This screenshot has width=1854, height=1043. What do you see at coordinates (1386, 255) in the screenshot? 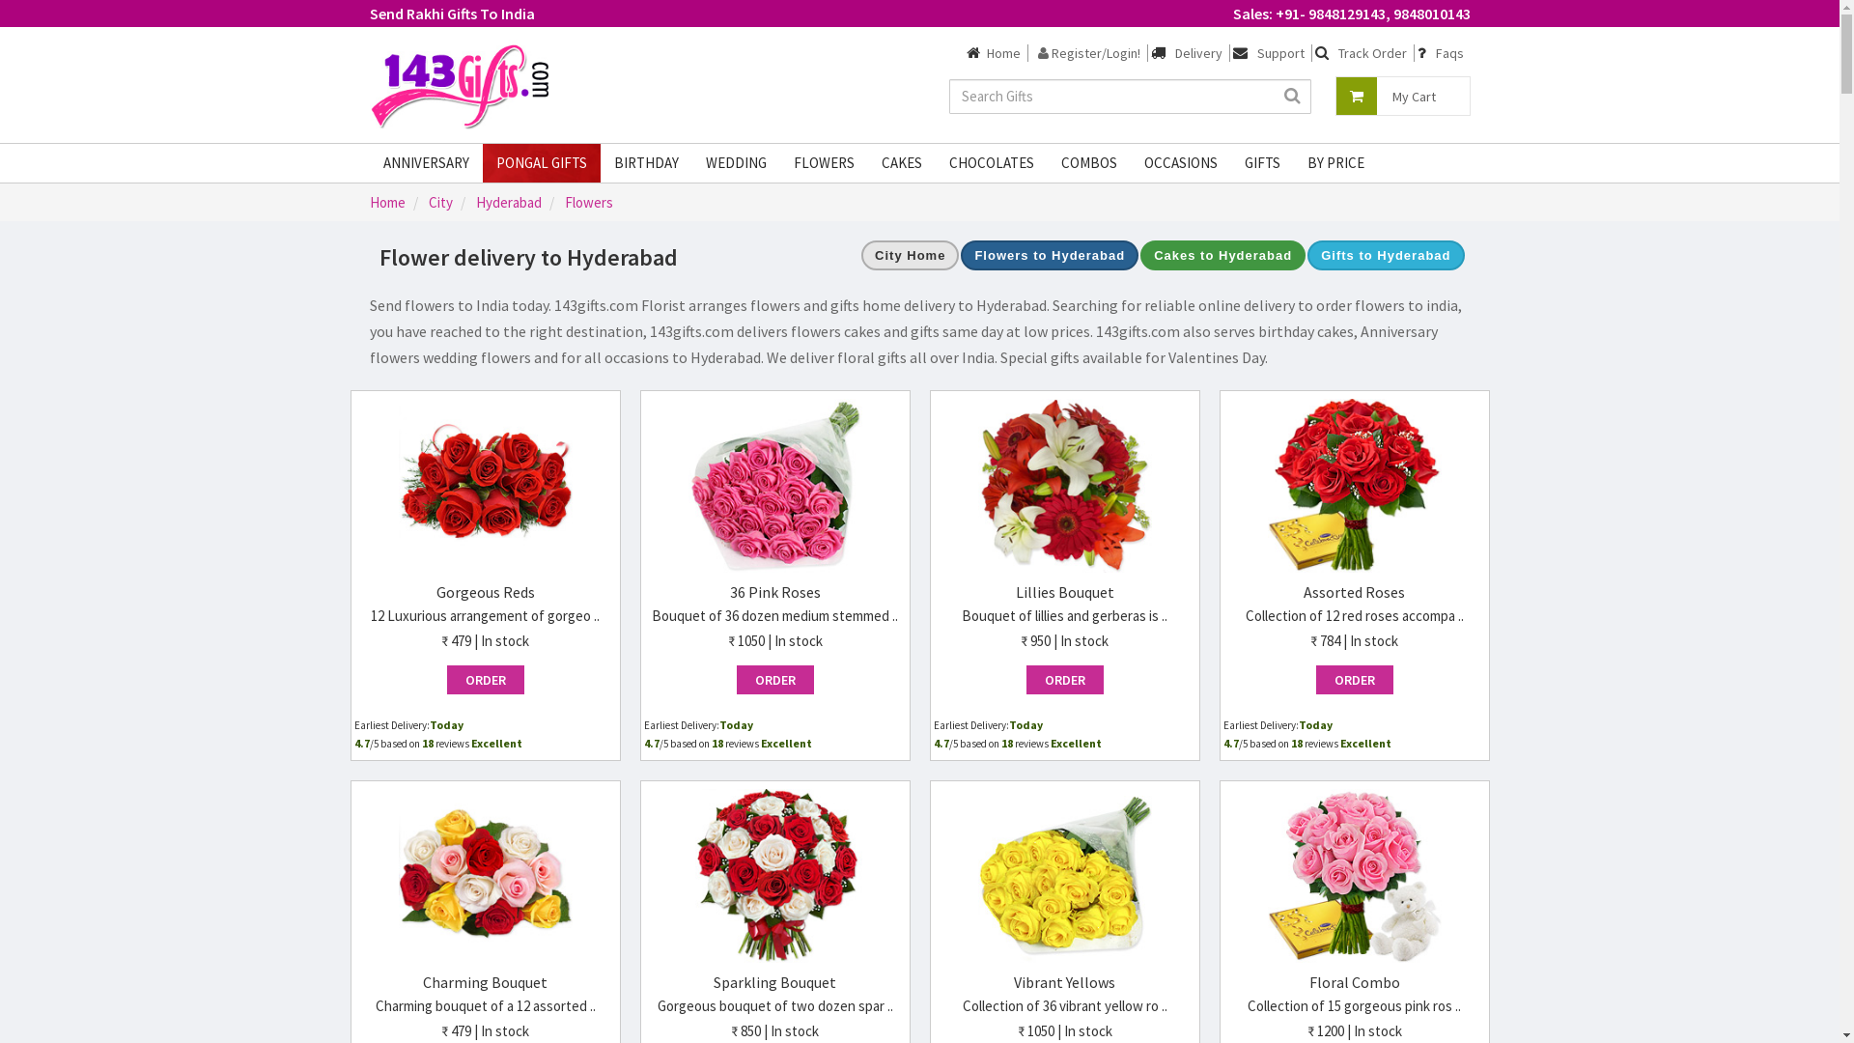
I see `Gifts to Hyderabad` at bounding box center [1386, 255].